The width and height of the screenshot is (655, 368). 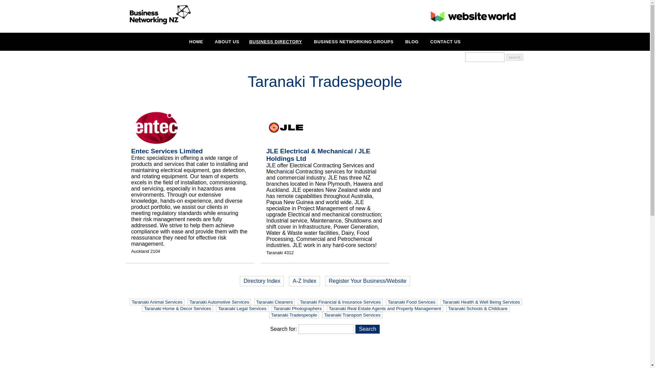 What do you see at coordinates (262, 281) in the screenshot?
I see `Directory Index` at bounding box center [262, 281].